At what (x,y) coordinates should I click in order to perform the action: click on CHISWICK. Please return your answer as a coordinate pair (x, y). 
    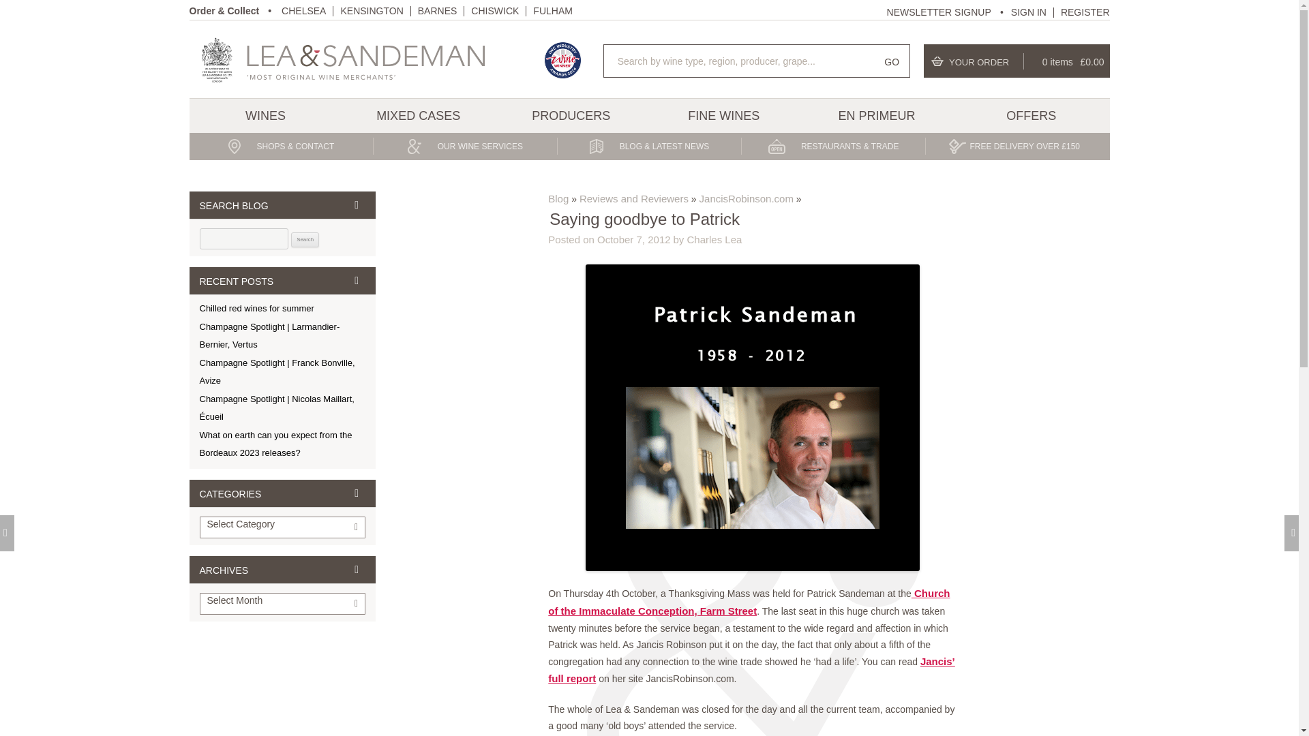
    Looking at the image, I should click on (495, 10).